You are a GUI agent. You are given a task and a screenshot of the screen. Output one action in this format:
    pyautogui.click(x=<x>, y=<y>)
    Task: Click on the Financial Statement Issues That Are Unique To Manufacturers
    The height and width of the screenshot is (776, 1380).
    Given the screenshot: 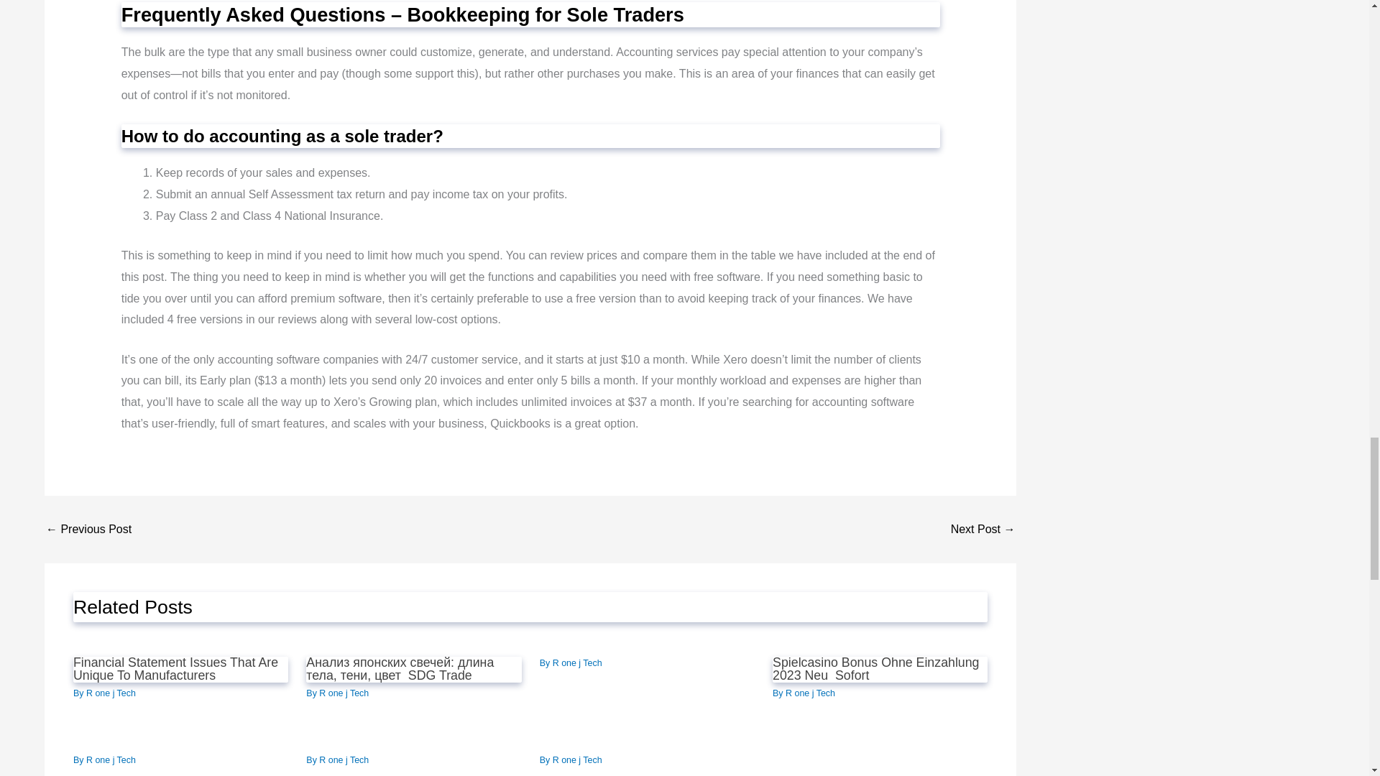 What is the action you would take?
    pyautogui.click(x=175, y=668)
    